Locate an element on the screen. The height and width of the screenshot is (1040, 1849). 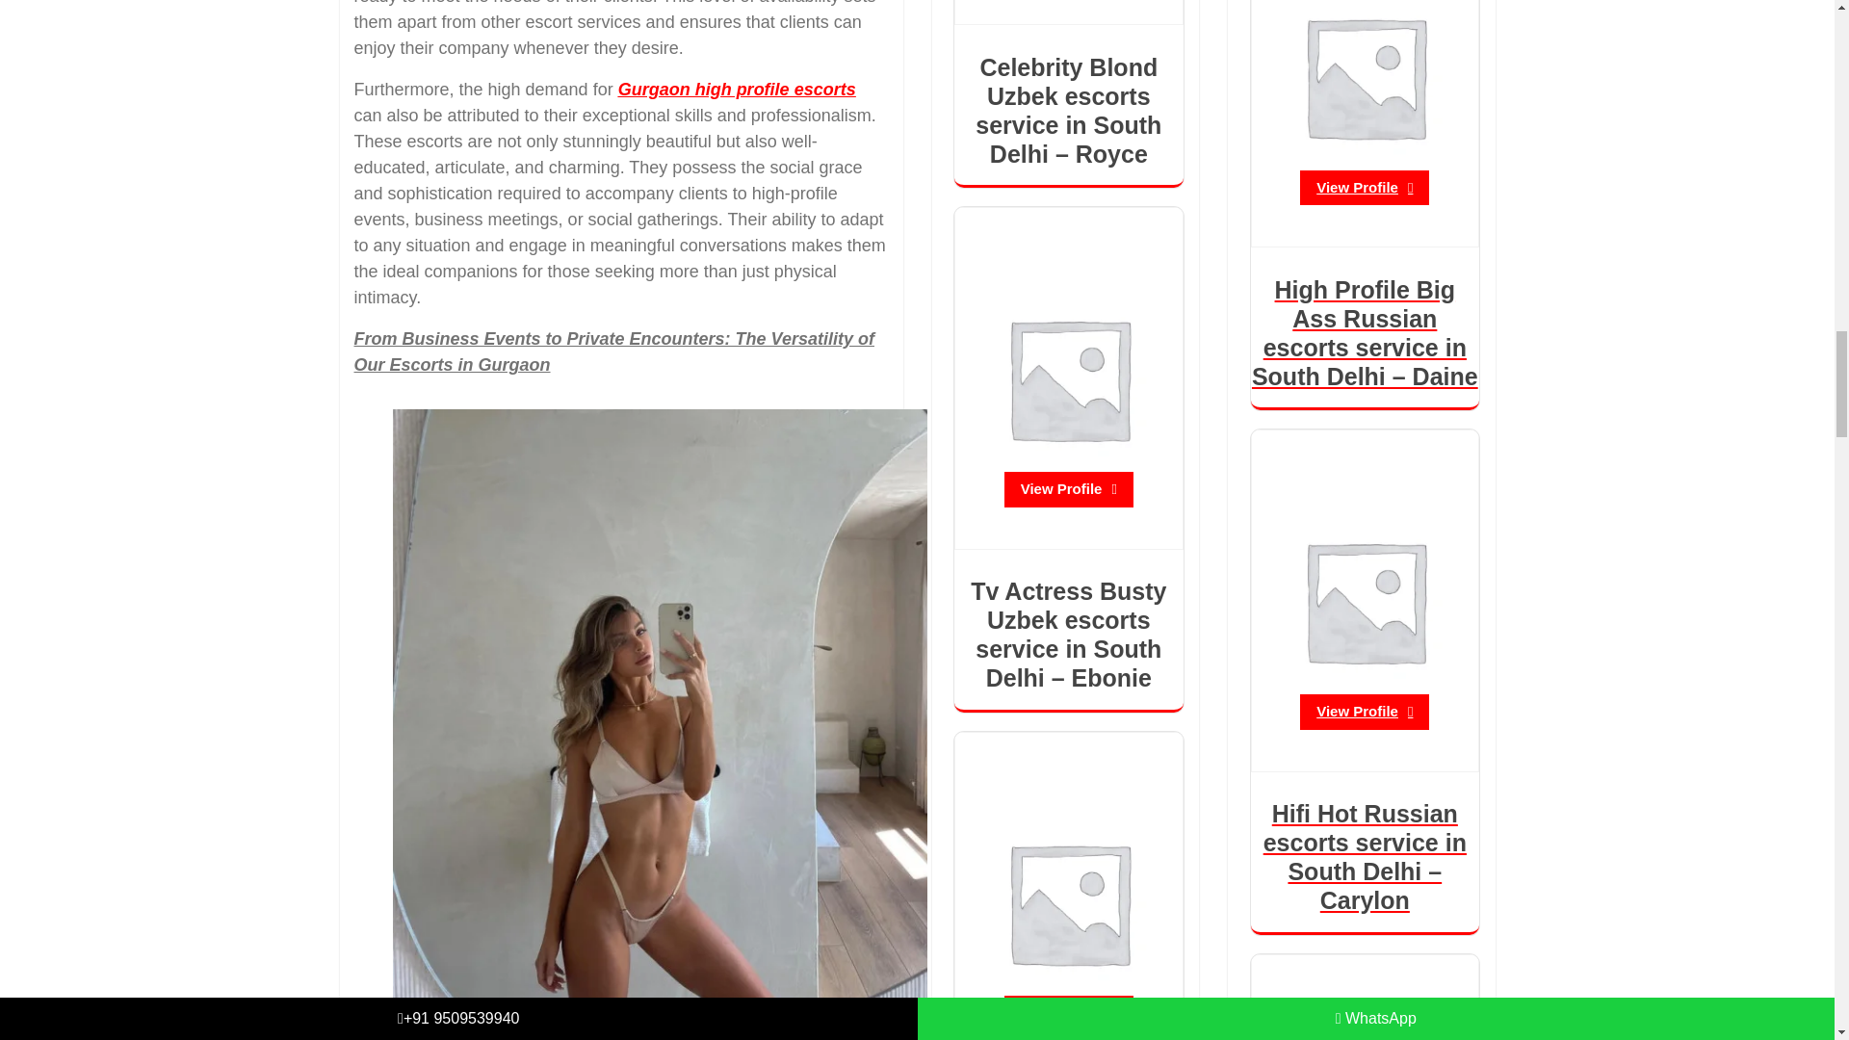
View Profile is located at coordinates (1364, 188).